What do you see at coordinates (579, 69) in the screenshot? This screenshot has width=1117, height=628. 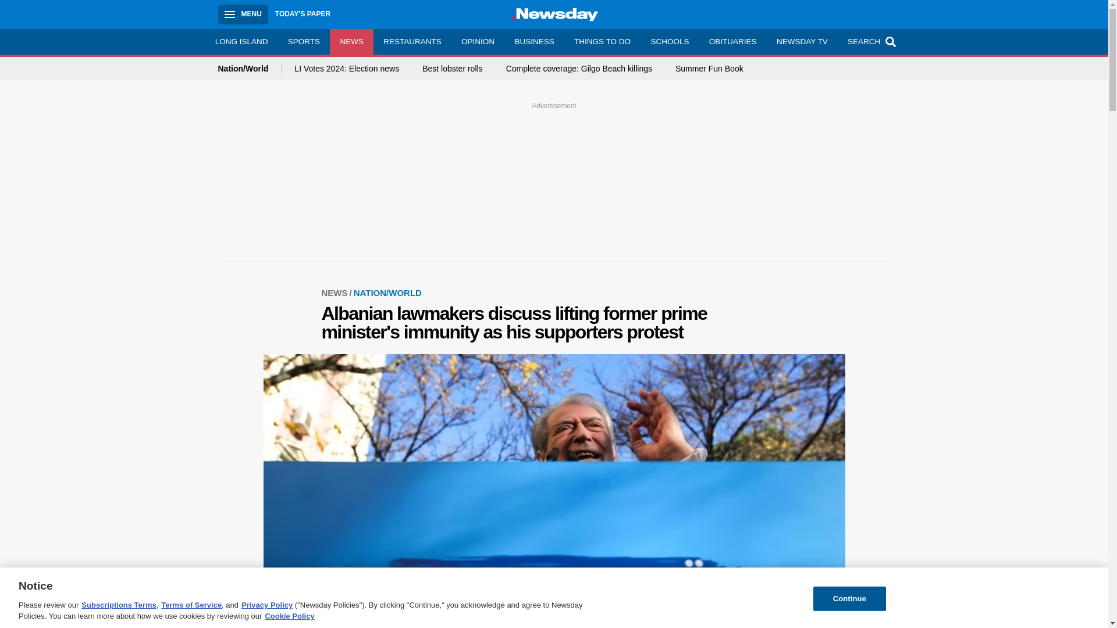 I see `Complete coverage: Gilgo Beach killings` at bounding box center [579, 69].